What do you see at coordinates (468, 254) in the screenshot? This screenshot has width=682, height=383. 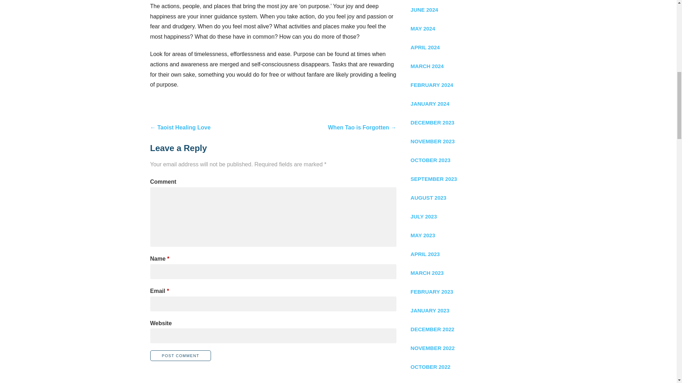 I see `APRIL 2023` at bounding box center [468, 254].